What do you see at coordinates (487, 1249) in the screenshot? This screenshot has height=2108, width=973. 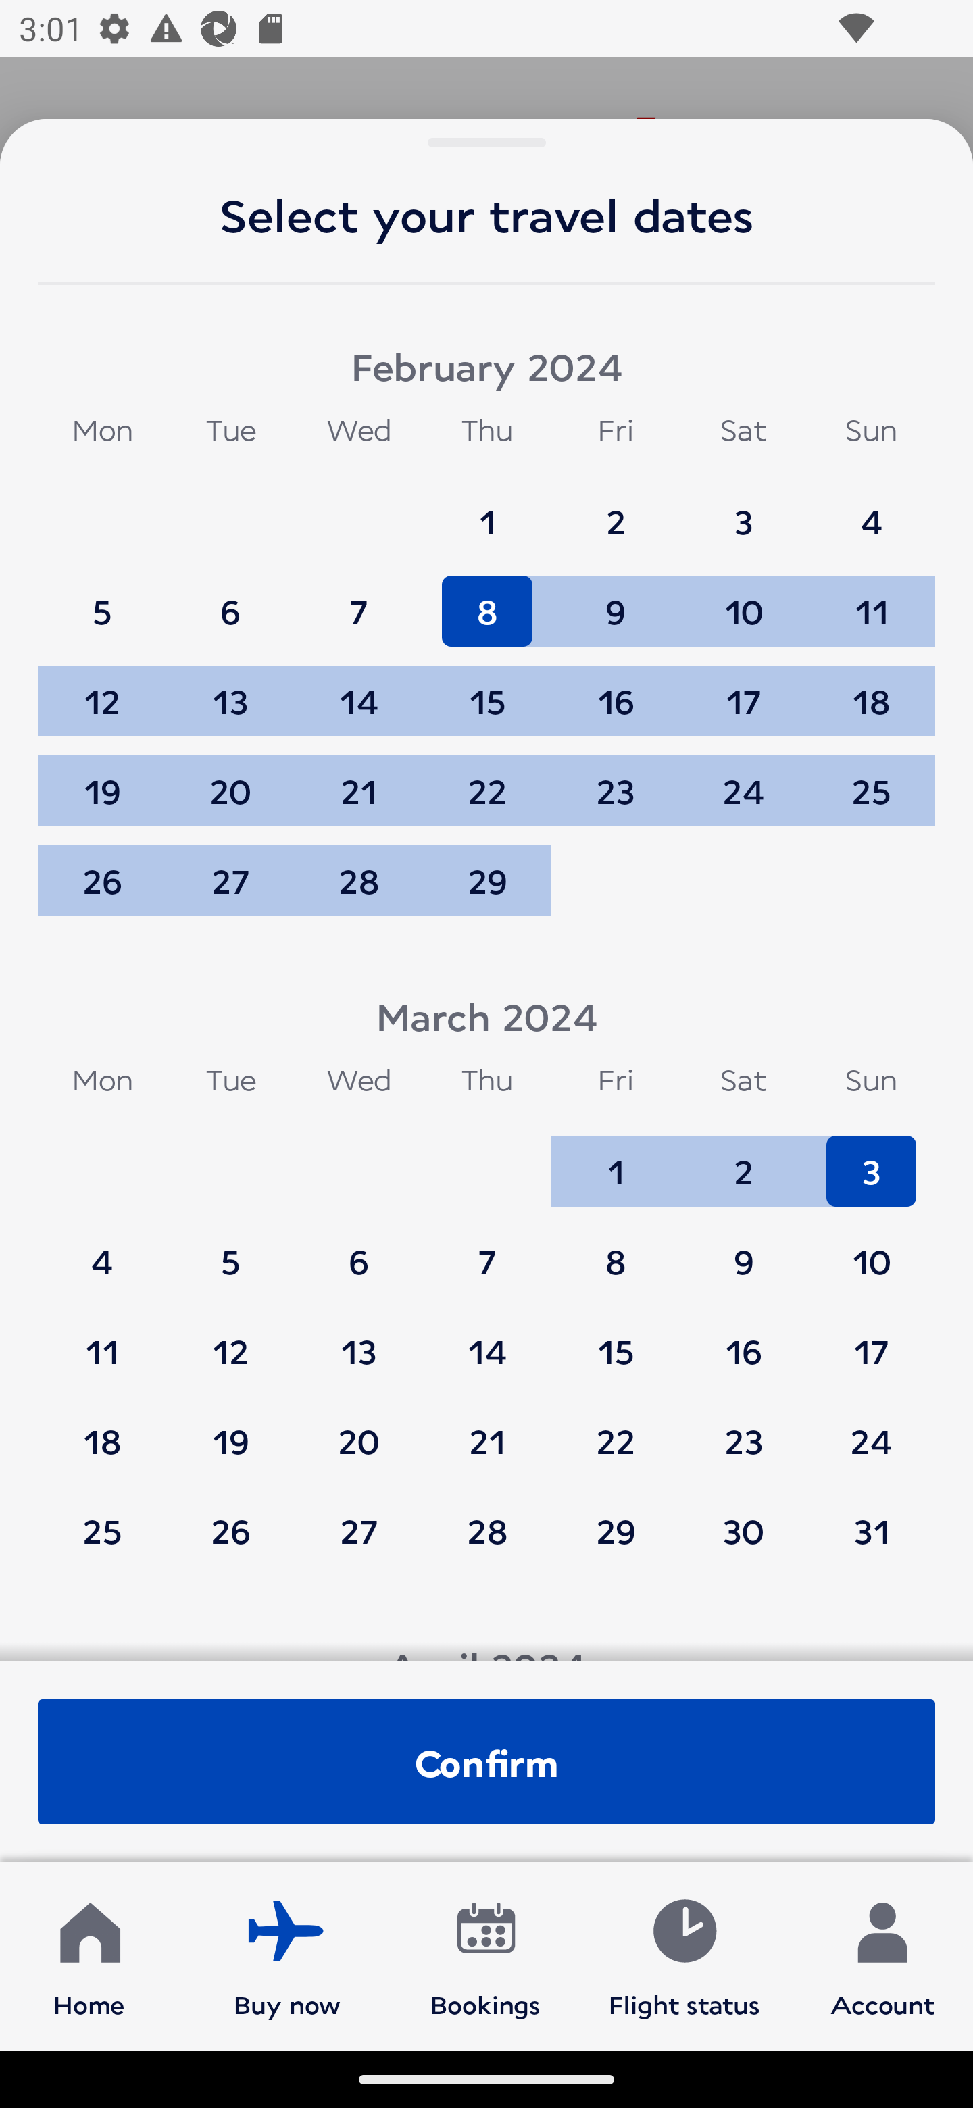 I see `7` at bounding box center [487, 1249].